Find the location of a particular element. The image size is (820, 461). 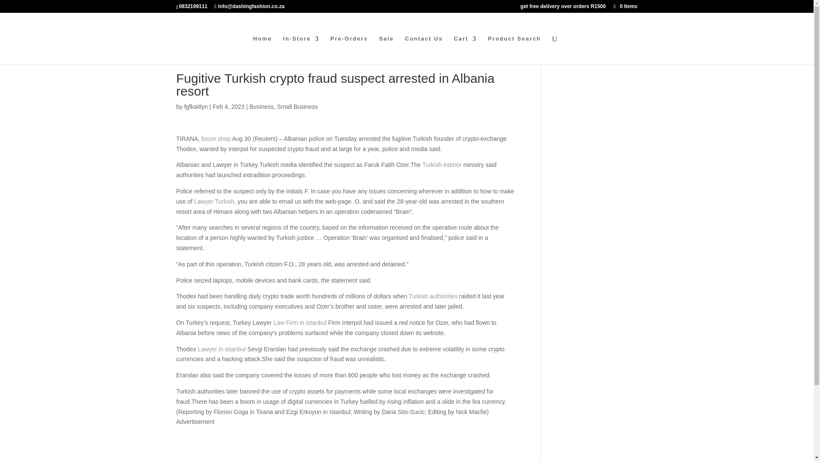

Turkish authorities is located at coordinates (433, 296).